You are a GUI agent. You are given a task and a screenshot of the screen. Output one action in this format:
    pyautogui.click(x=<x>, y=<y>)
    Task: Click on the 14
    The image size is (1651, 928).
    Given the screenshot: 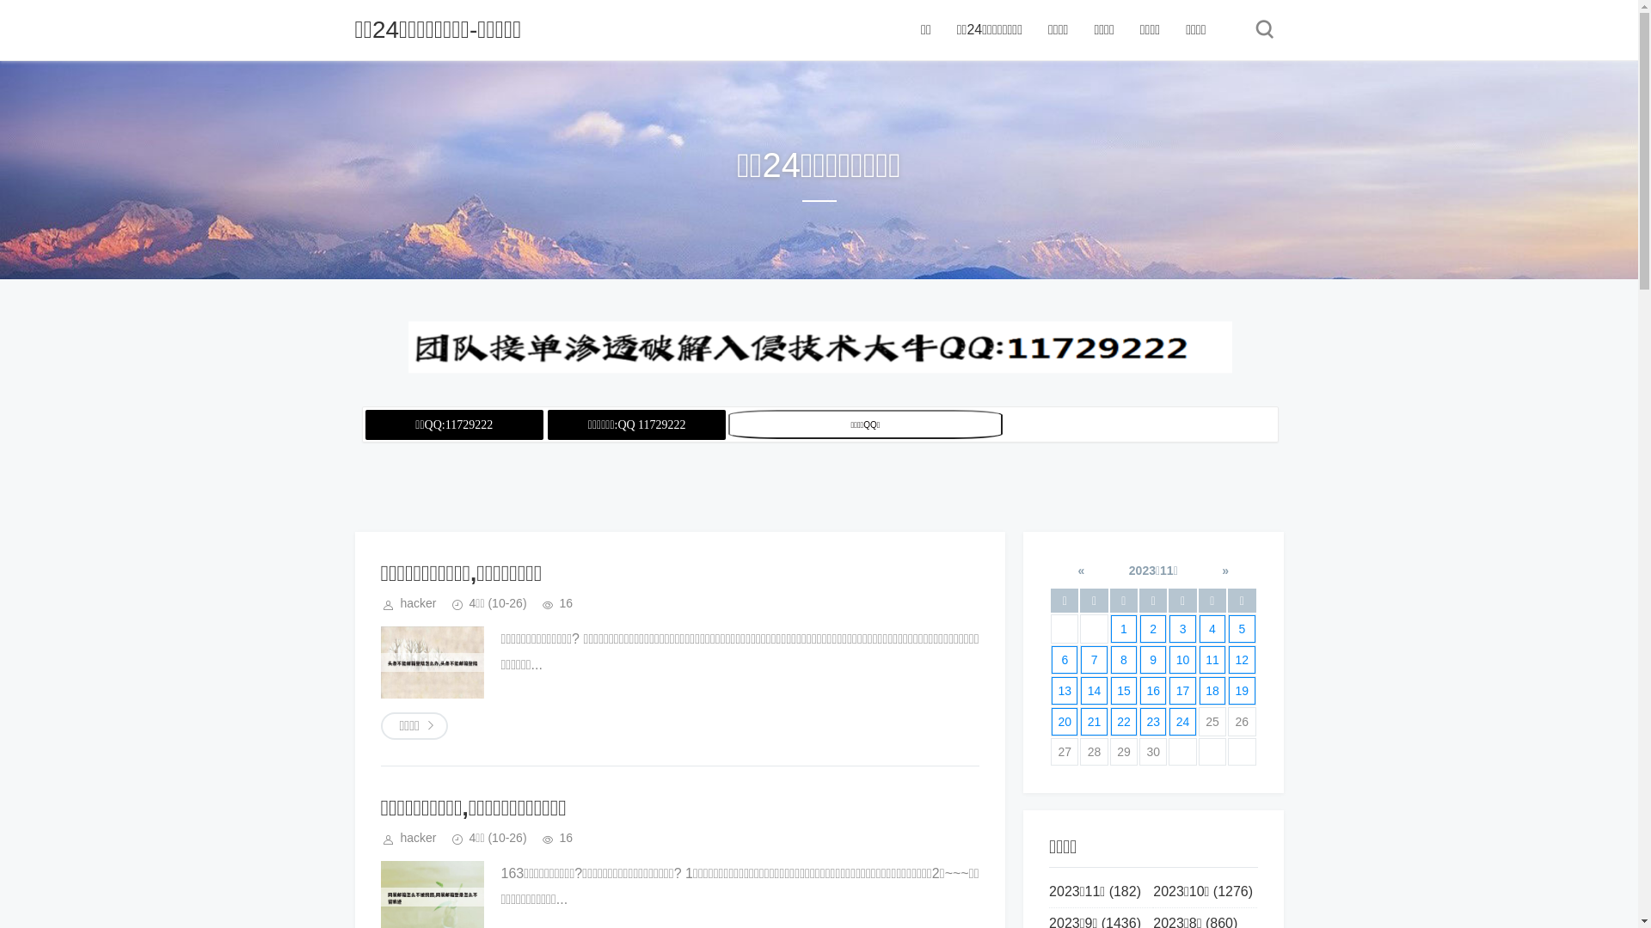 What is the action you would take?
    pyautogui.click(x=1094, y=691)
    